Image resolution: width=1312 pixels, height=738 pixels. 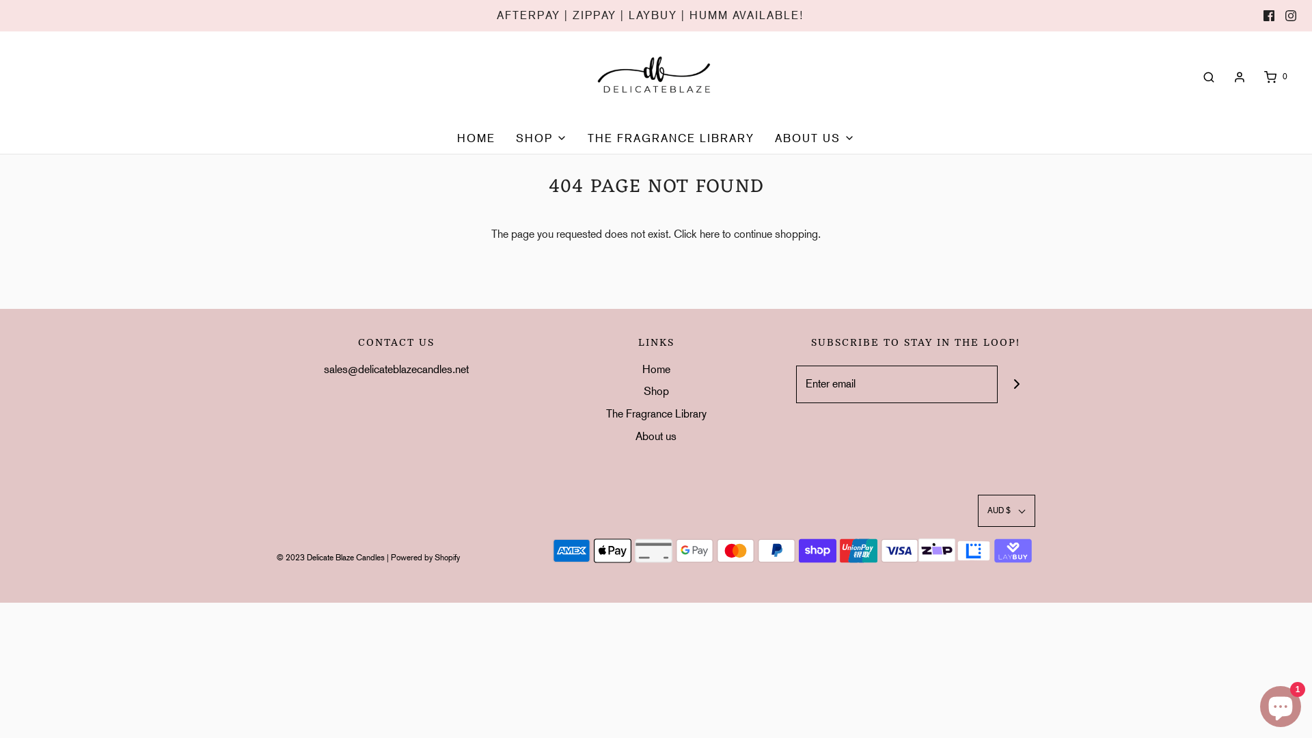 What do you see at coordinates (656, 417) in the screenshot?
I see `The Fragrance Library` at bounding box center [656, 417].